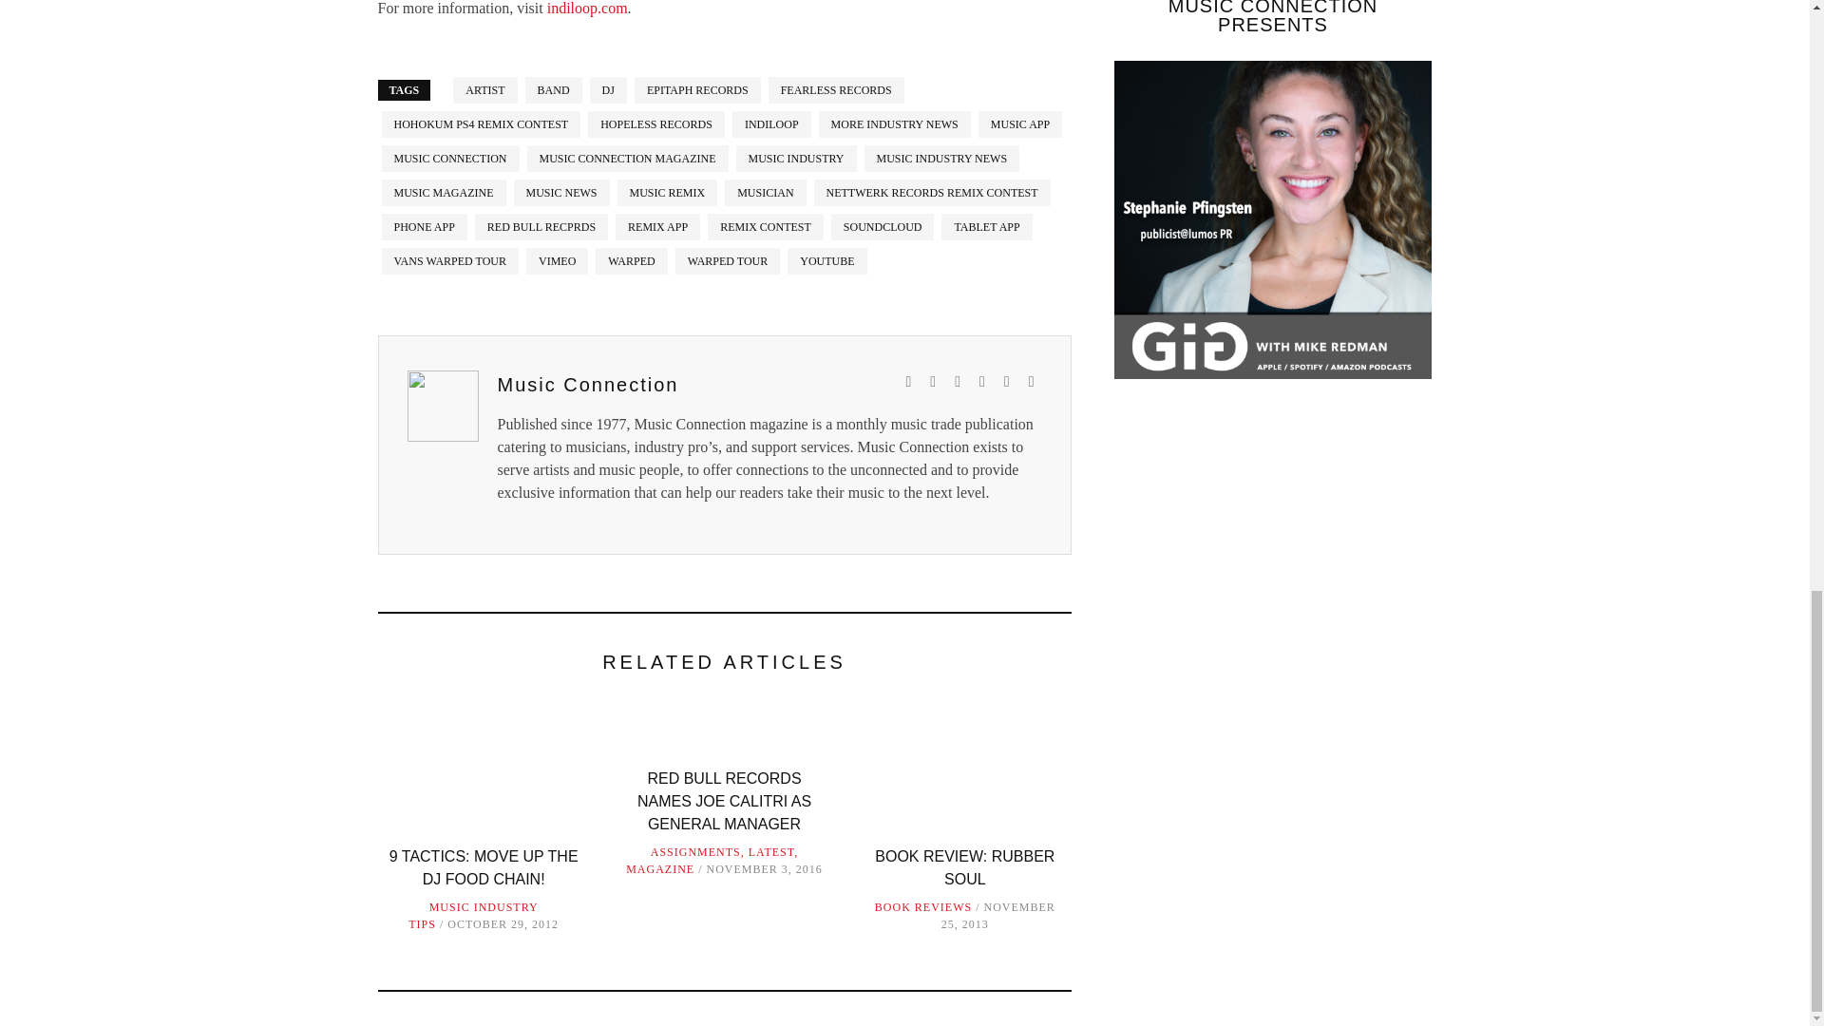 The image size is (1824, 1026). What do you see at coordinates (481, 123) in the screenshot?
I see `View all posts tagged Hohokum PS4 Remix Contest` at bounding box center [481, 123].